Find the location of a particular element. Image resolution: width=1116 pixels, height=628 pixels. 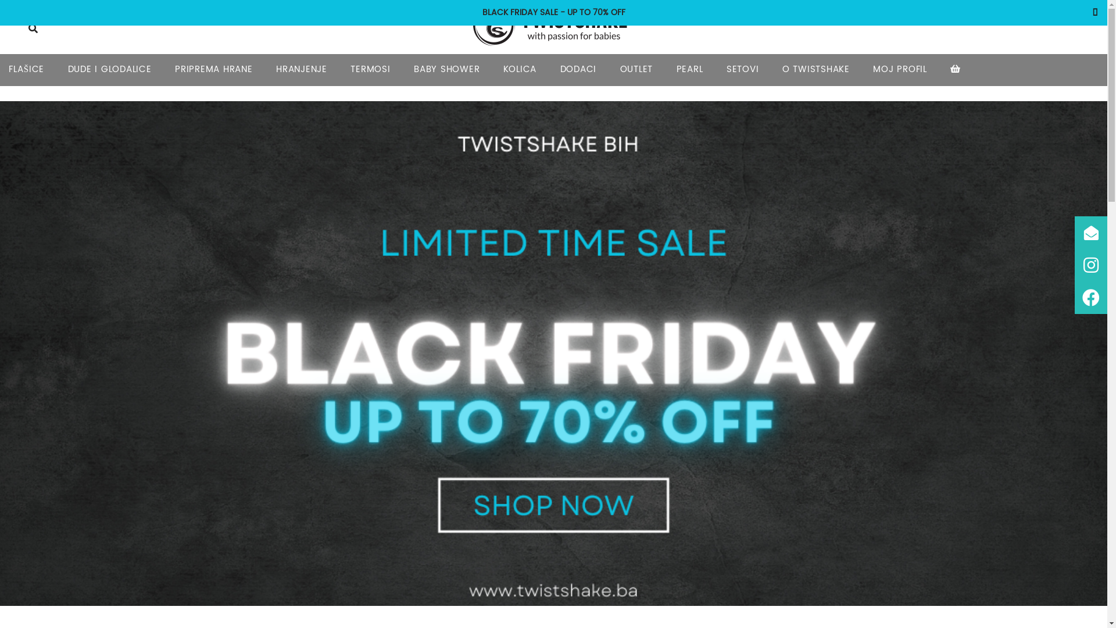

SETOVI is located at coordinates (743, 70).